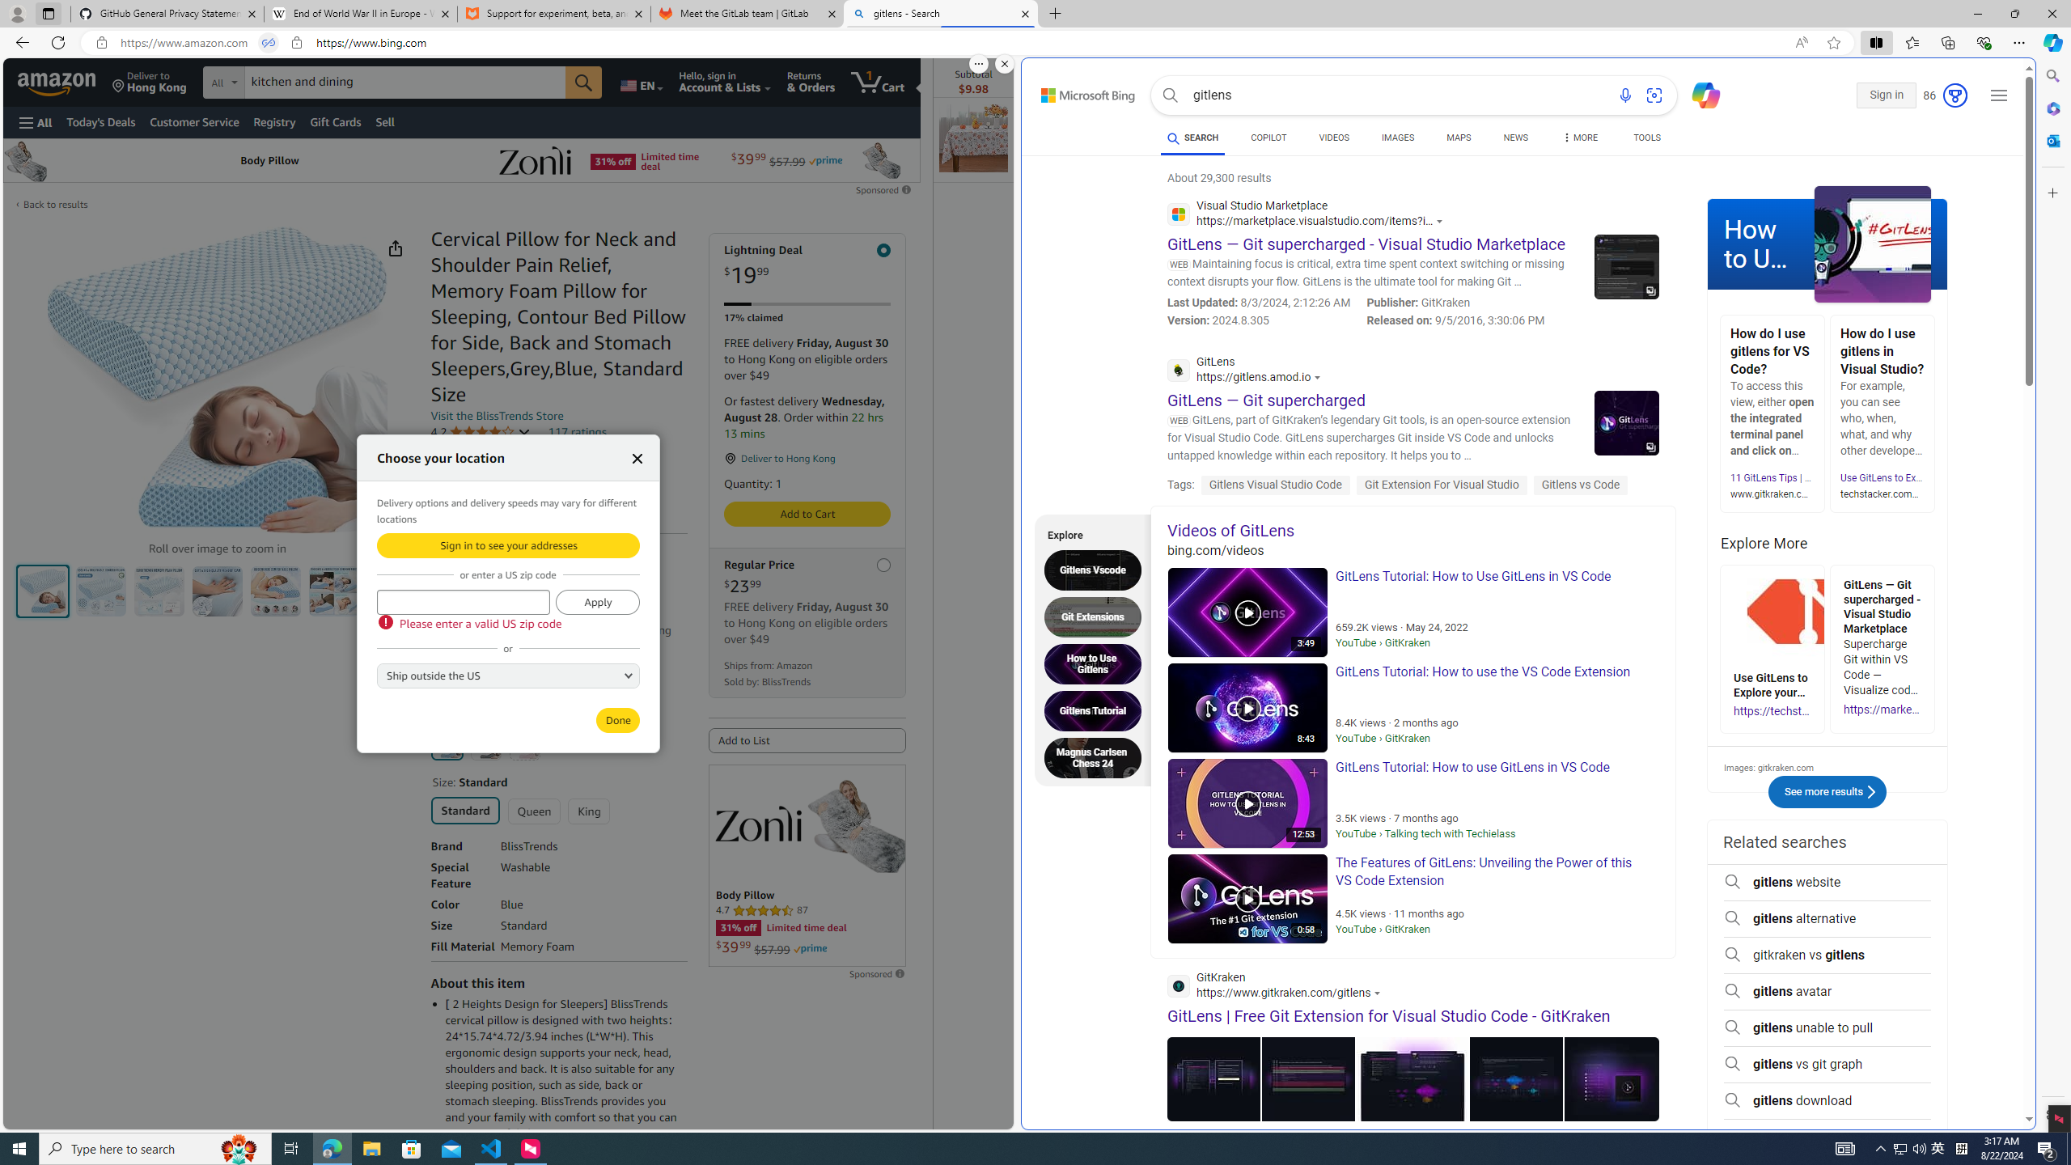 The width and height of the screenshot is (2071, 1165). Describe the element at coordinates (36, 123) in the screenshot. I see `Open Menu` at that location.